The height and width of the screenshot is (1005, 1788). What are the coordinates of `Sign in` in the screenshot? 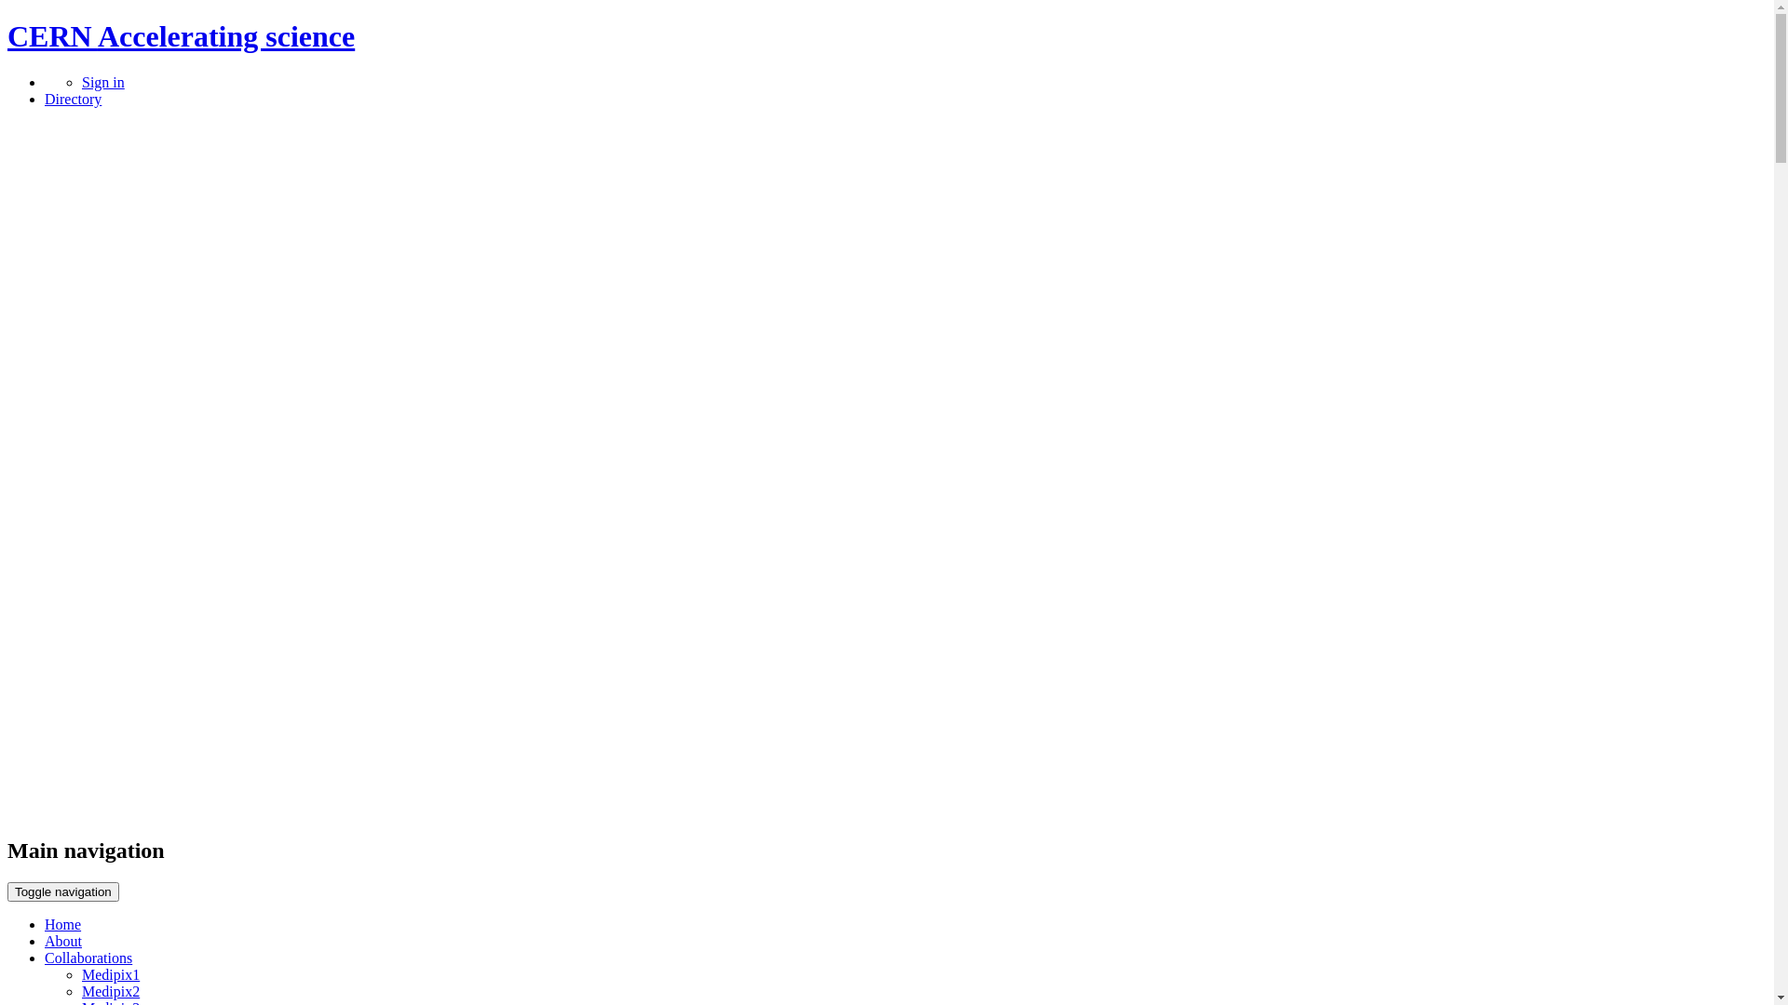 It's located at (103, 82).